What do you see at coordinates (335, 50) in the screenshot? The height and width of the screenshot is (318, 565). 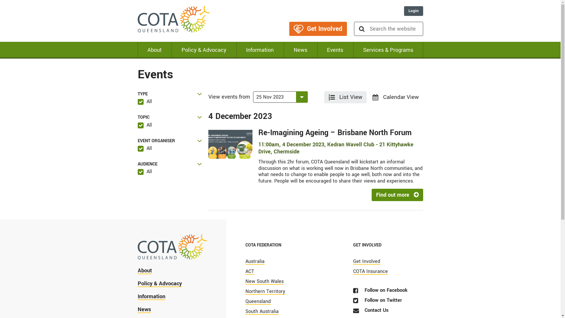 I see `Events` at bounding box center [335, 50].